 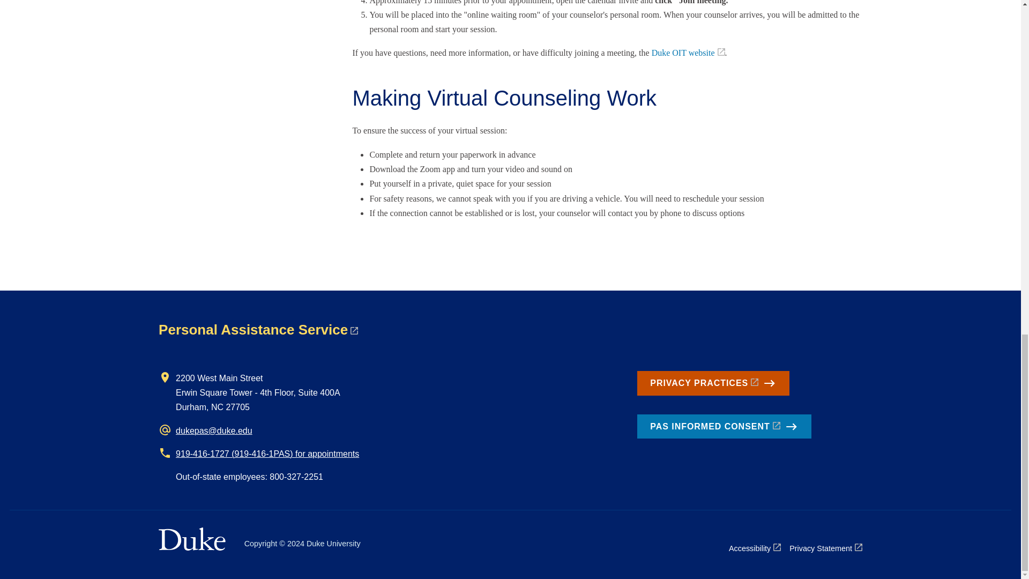 What do you see at coordinates (755, 548) in the screenshot?
I see `Accessibility` at bounding box center [755, 548].